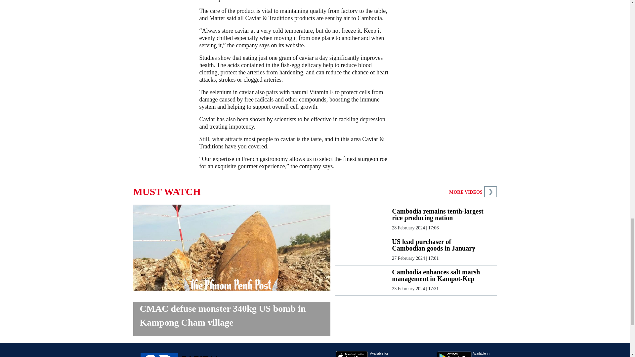 The image size is (635, 357). What do you see at coordinates (465, 192) in the screenshot?
I see `MORE VIDEOS` at bounding box center [465, 192].